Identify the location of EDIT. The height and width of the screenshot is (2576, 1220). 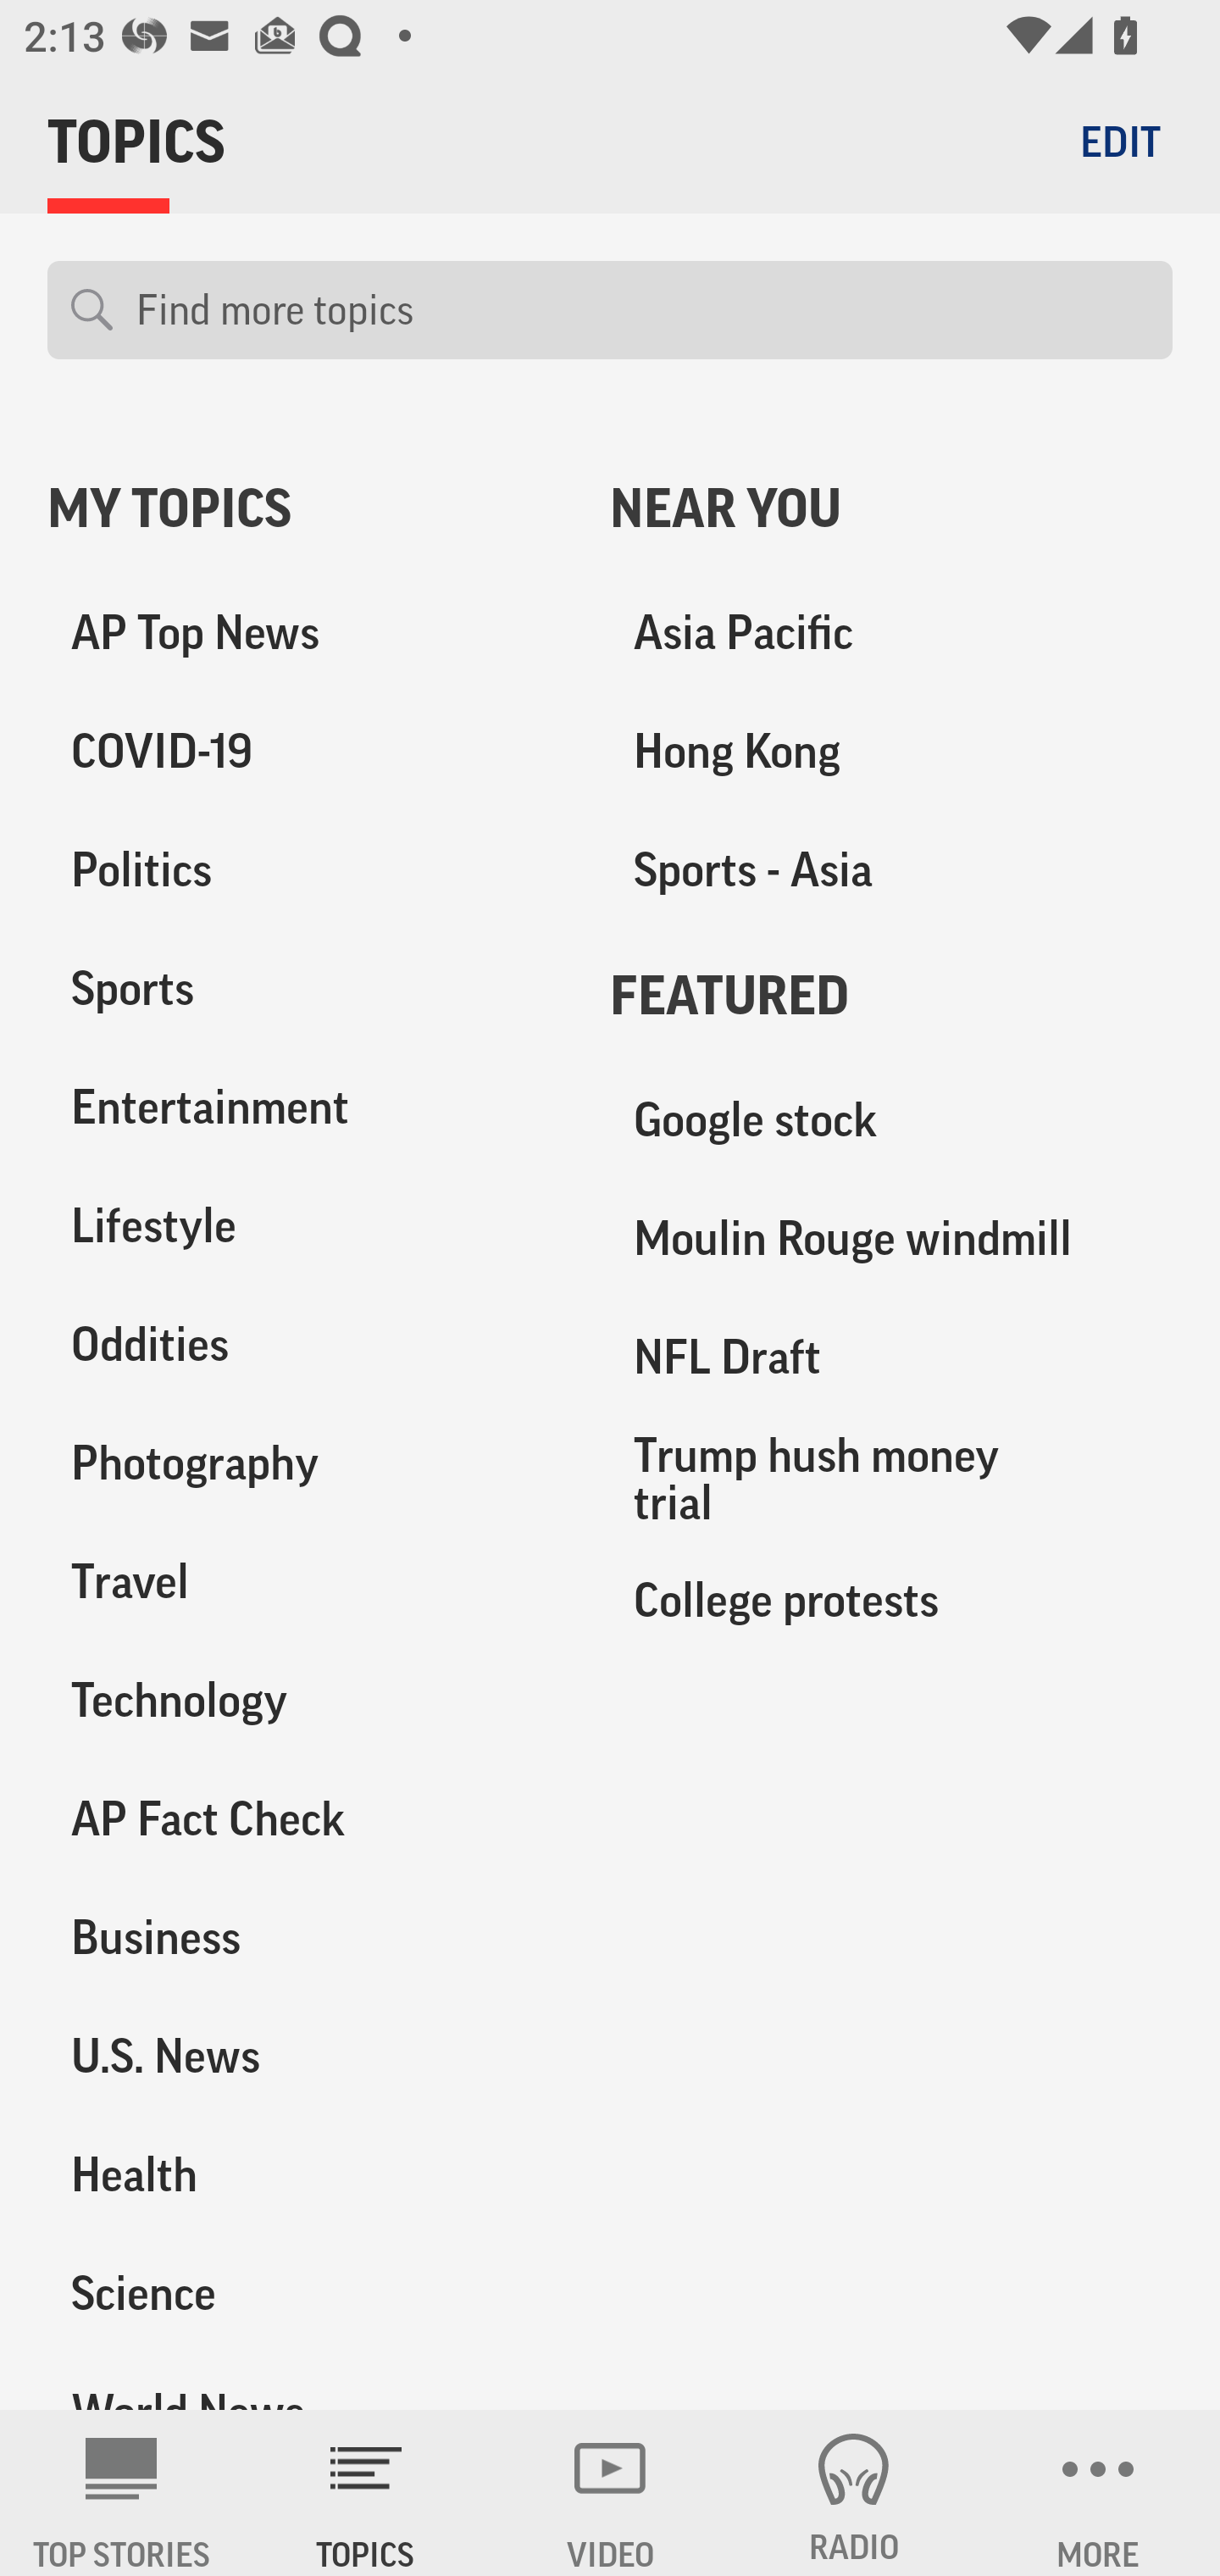
(1120, 141).